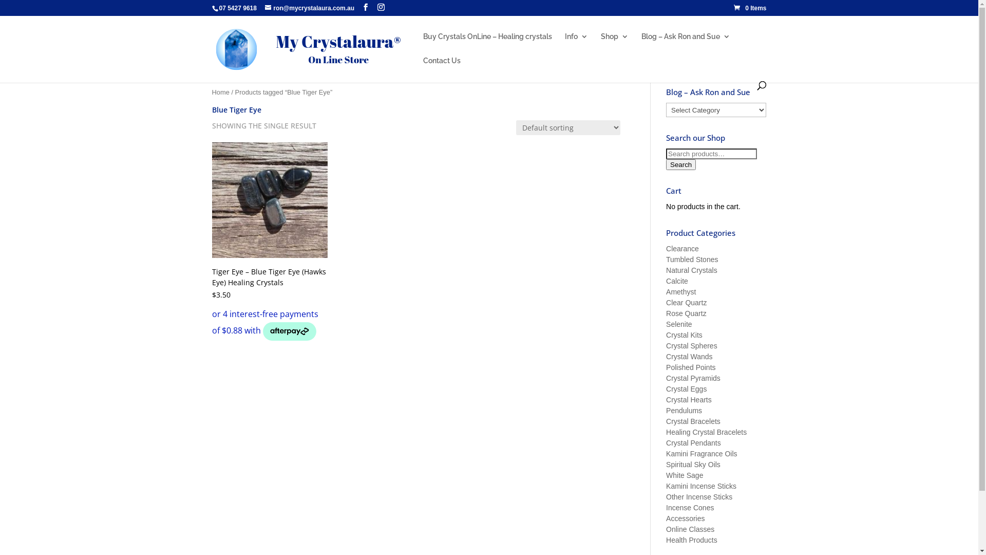  I want to click on Kamini Fragrance Oils, so click(701, 454).